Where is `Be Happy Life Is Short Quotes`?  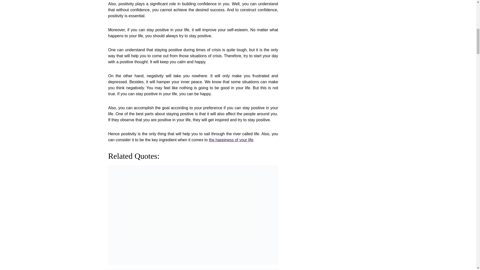
Be Happy Life Is Short Quotes is located at coordinates (231, 140).